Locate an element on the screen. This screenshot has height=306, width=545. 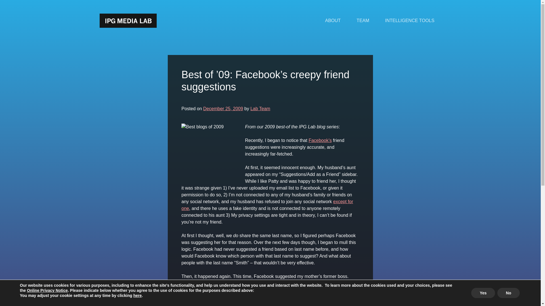
No is located at coordinates (508, 293).